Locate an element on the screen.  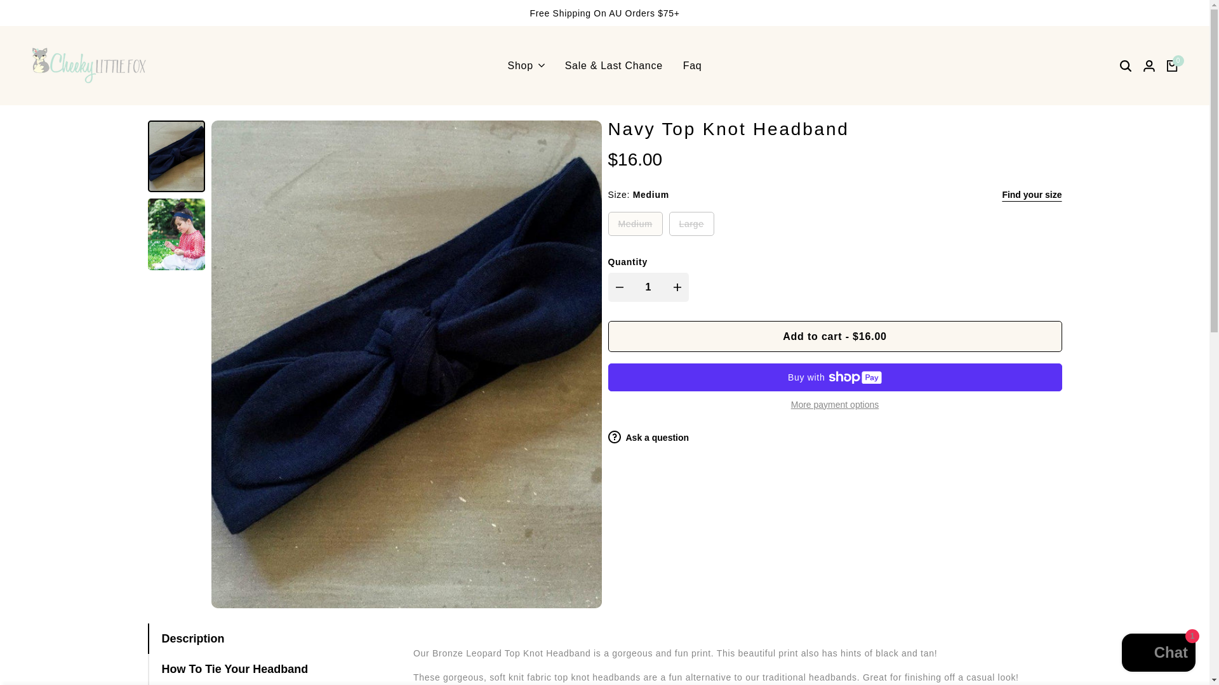
0 is located at coordinates (1172, 66).